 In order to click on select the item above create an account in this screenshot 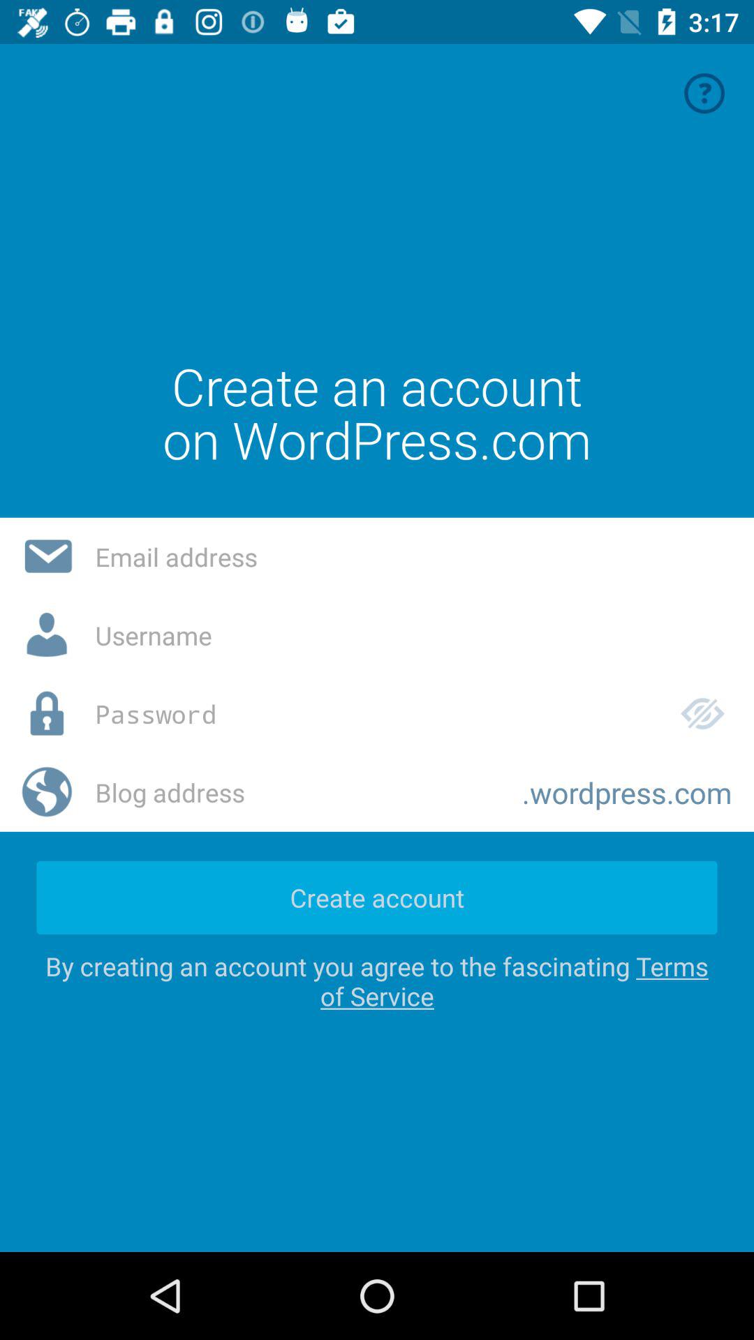, I will do `click(704, 94)`.